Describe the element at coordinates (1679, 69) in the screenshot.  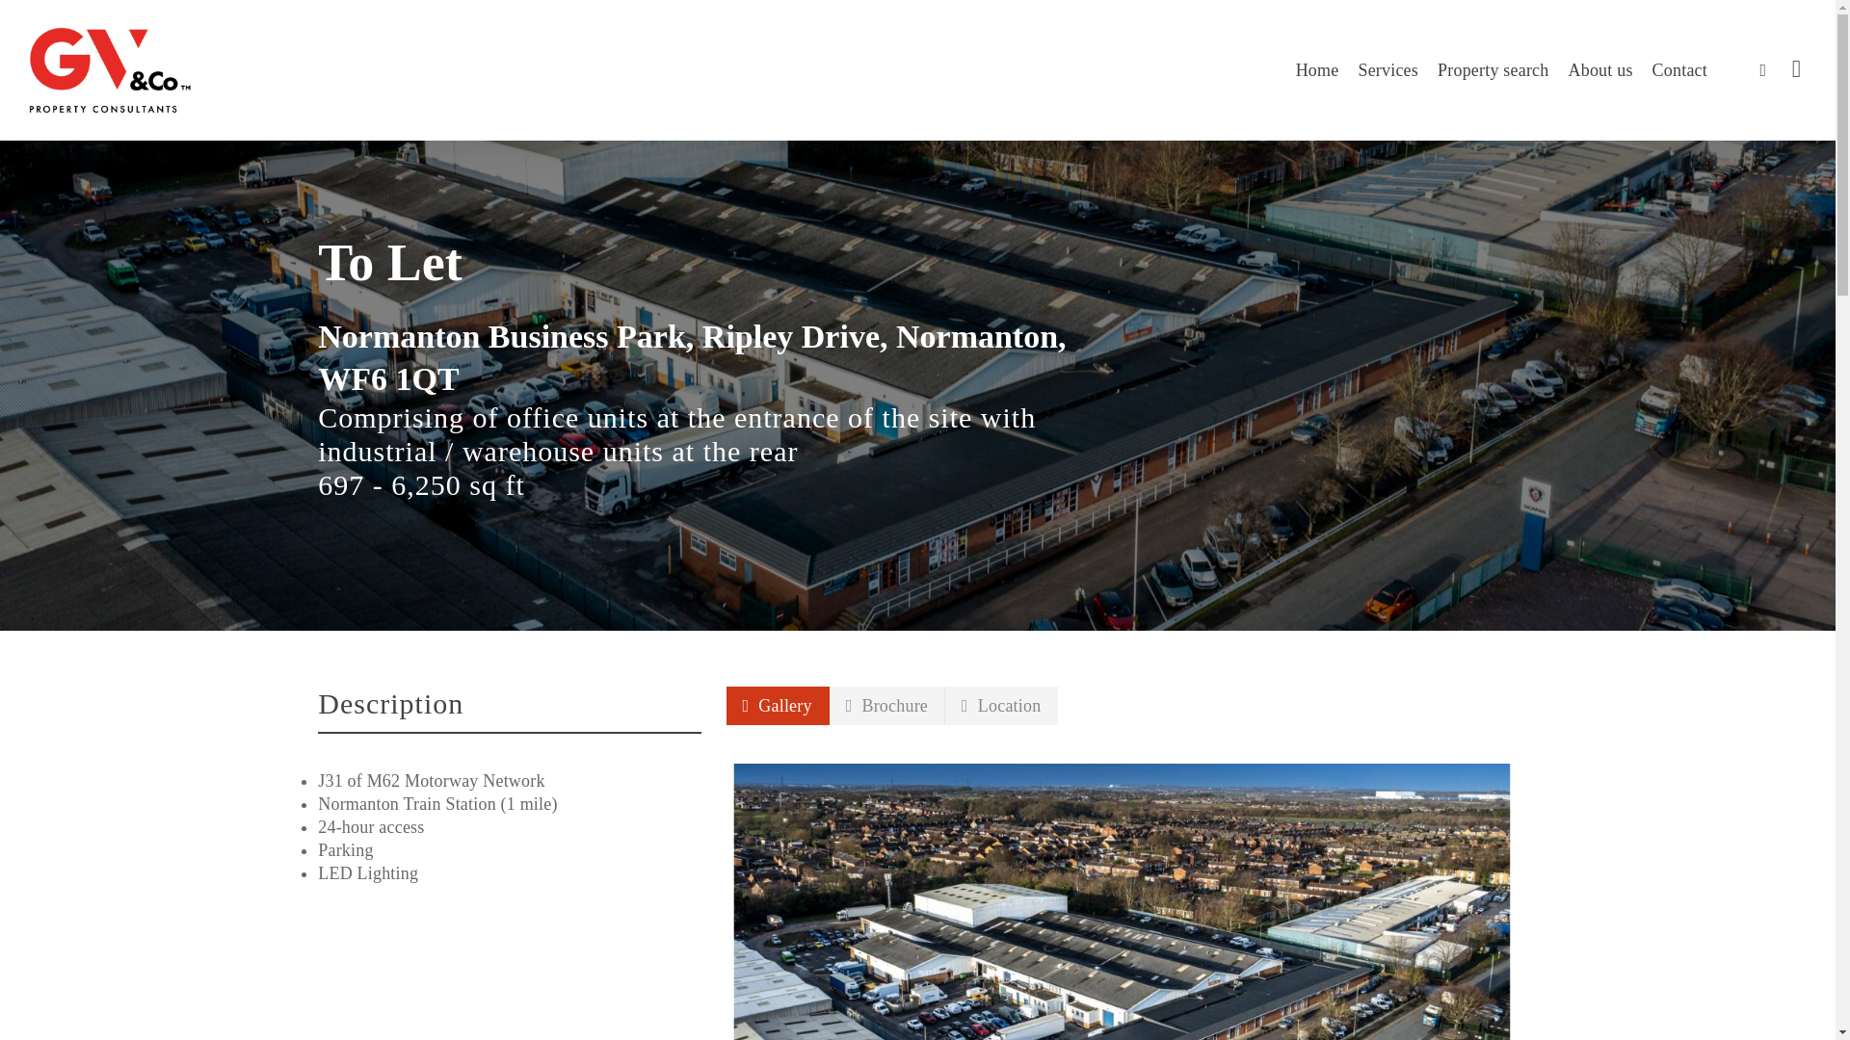
I see `Contact` at that location.